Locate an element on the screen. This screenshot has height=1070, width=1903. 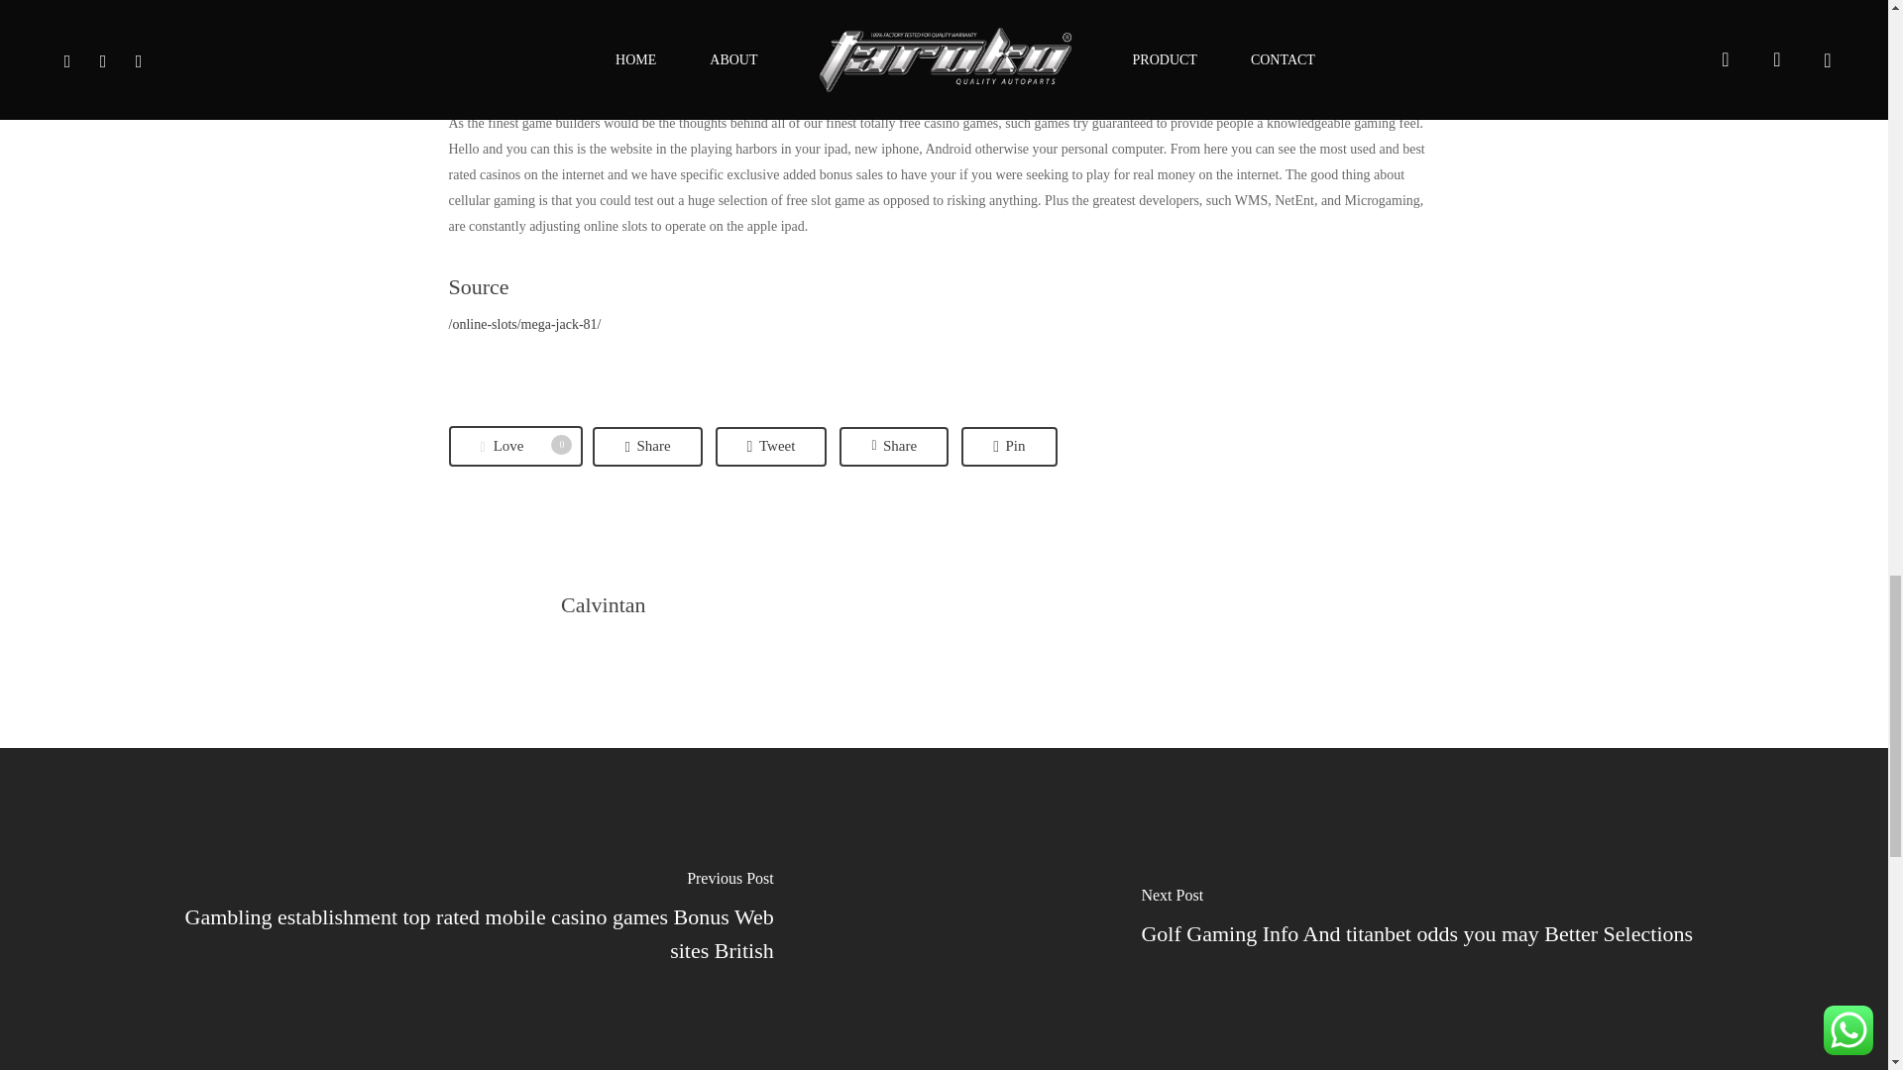
Calvintan is located at coordinates (604, 604).